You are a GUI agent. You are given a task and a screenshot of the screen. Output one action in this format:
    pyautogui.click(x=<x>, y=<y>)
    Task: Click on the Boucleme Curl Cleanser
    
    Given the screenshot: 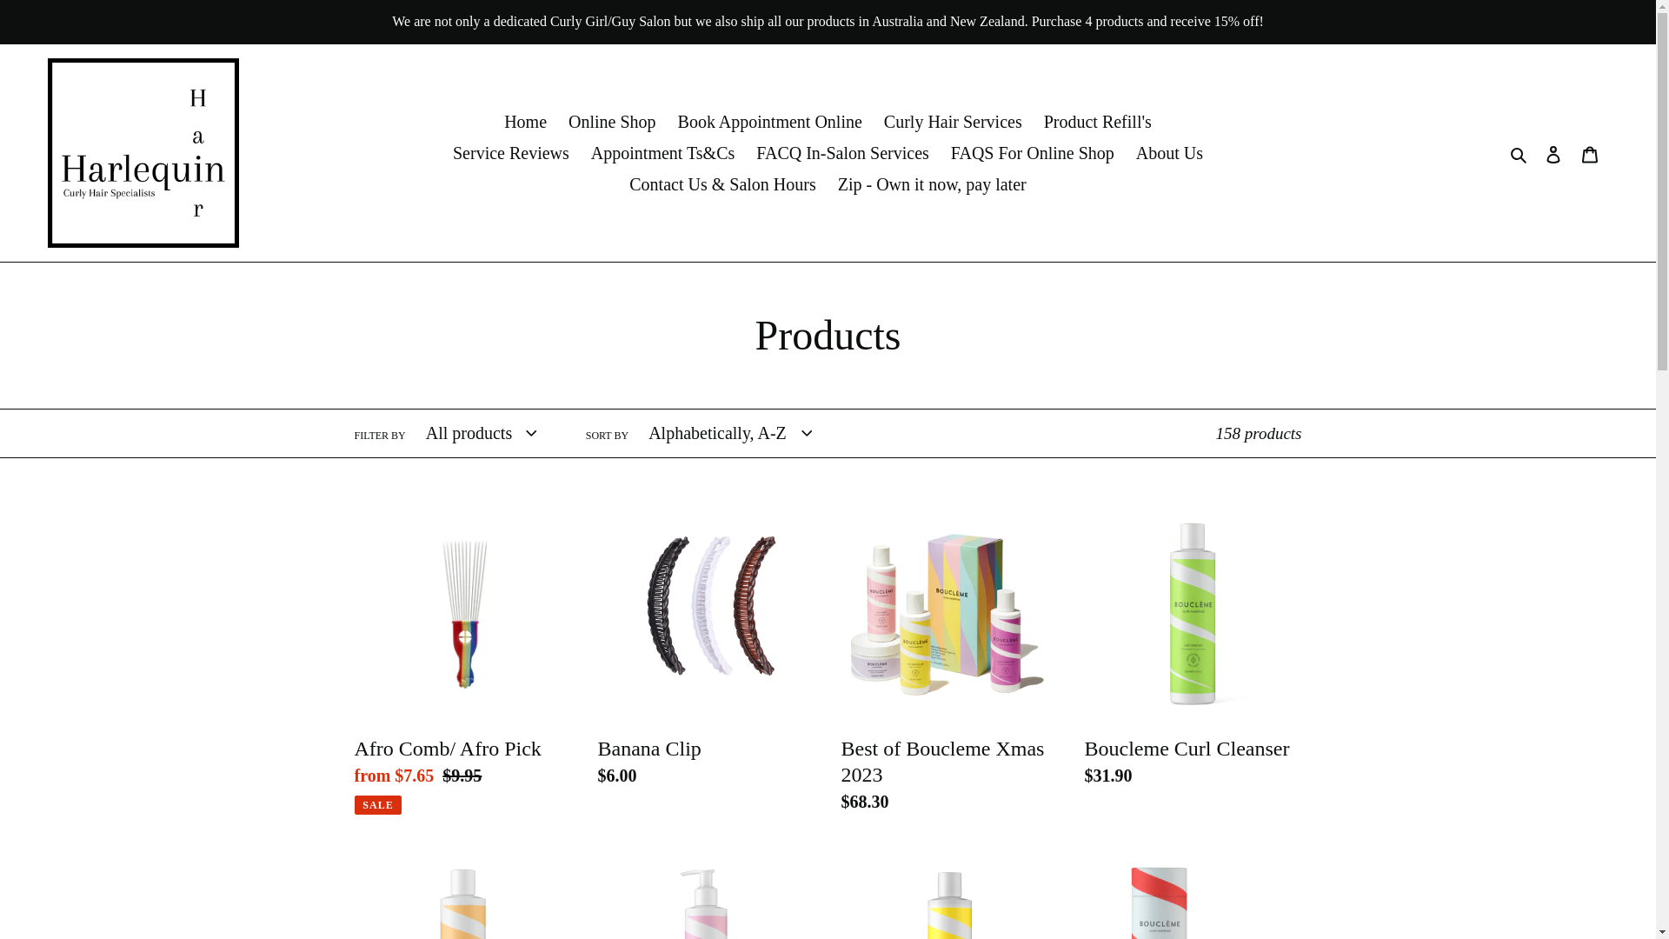 What is the action you would take?
    pyautogui.click(x=1194, y=650)
    